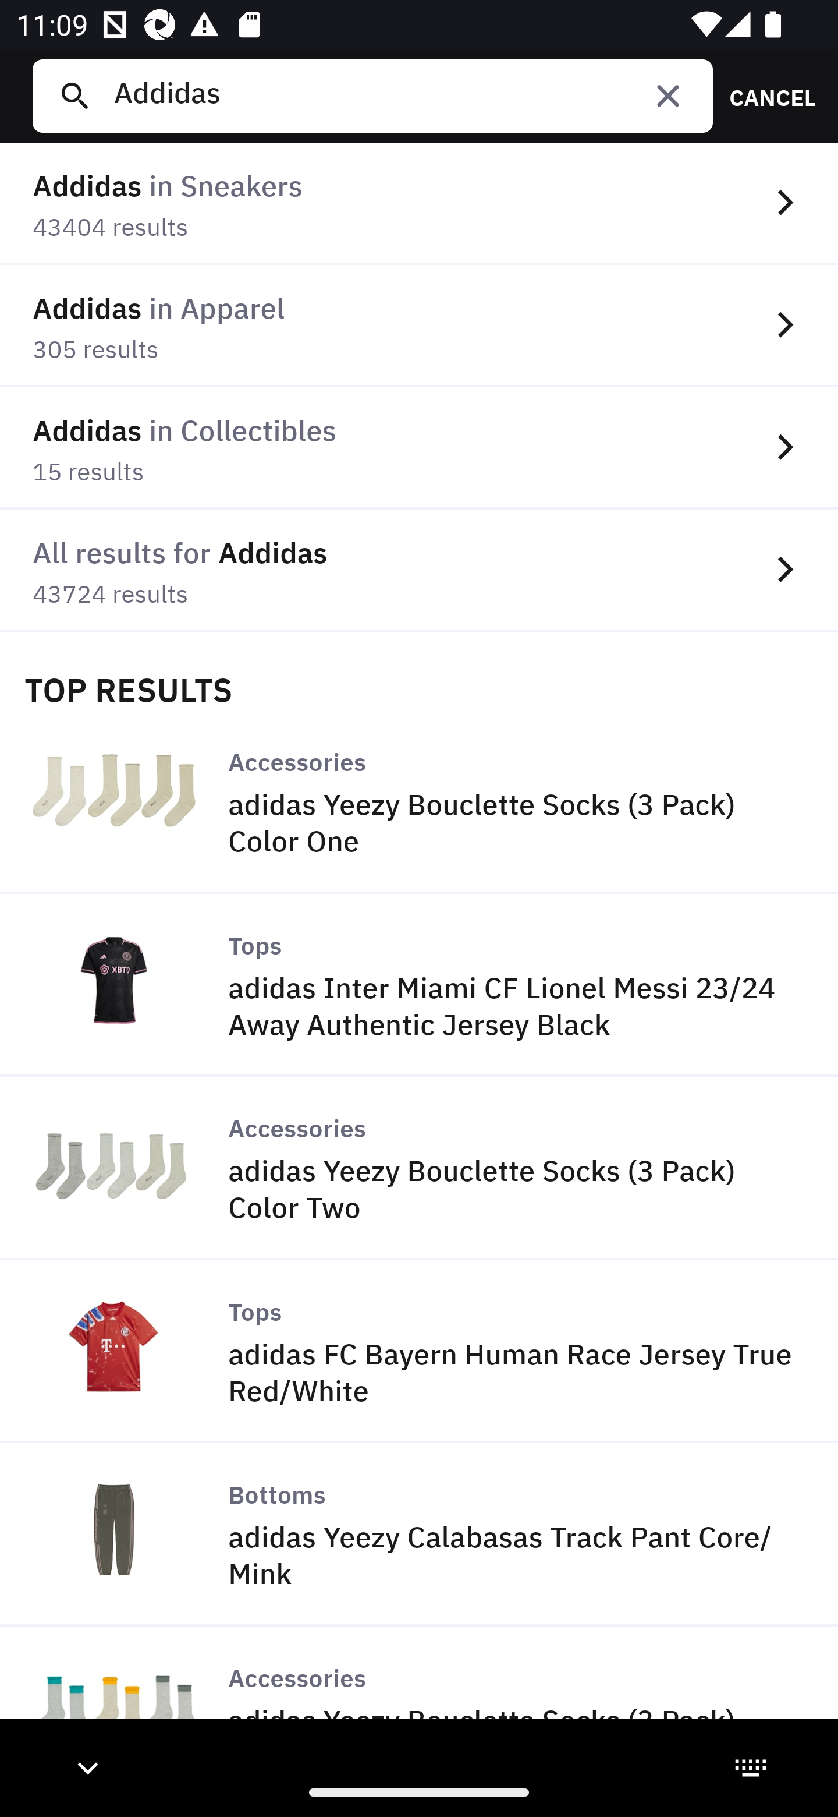 This screenshot has height=1817, width=838. Describe the element at coordinates (419, 447) in the screenshot. I see `Addidas  in Collectibles 15 results ` at that location.